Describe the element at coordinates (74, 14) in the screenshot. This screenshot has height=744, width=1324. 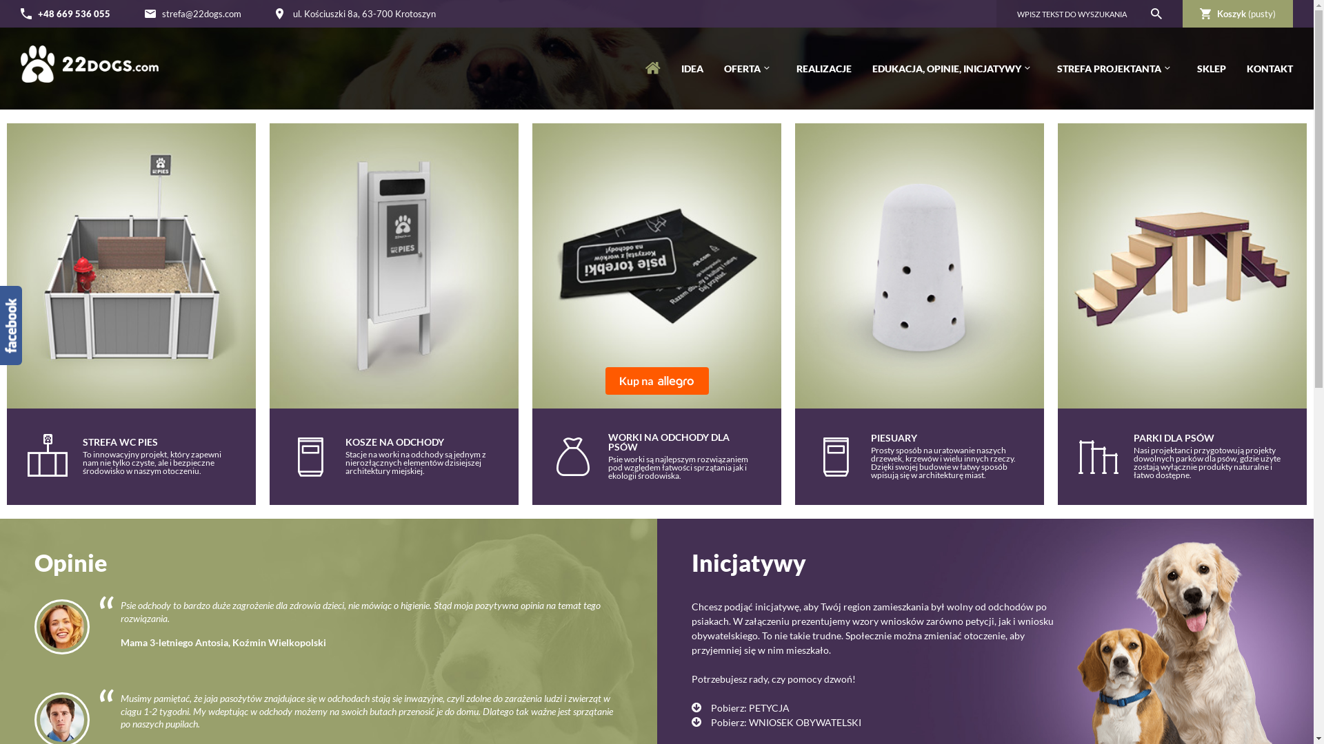
I see `+48 669 536 055` at that location.